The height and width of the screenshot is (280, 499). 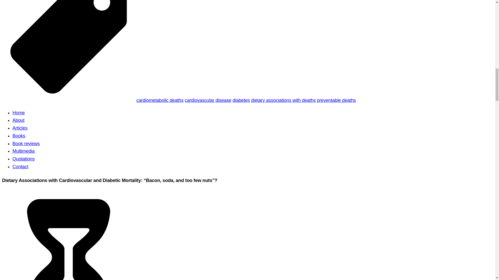 I want to click on diabetes, so click(x=241, y=100).